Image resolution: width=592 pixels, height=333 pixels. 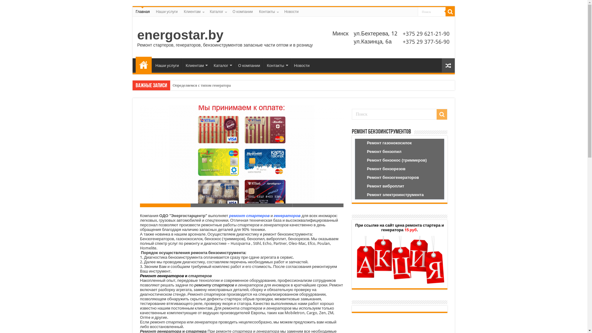 I want to click on 1, so click(x=165, y=205).